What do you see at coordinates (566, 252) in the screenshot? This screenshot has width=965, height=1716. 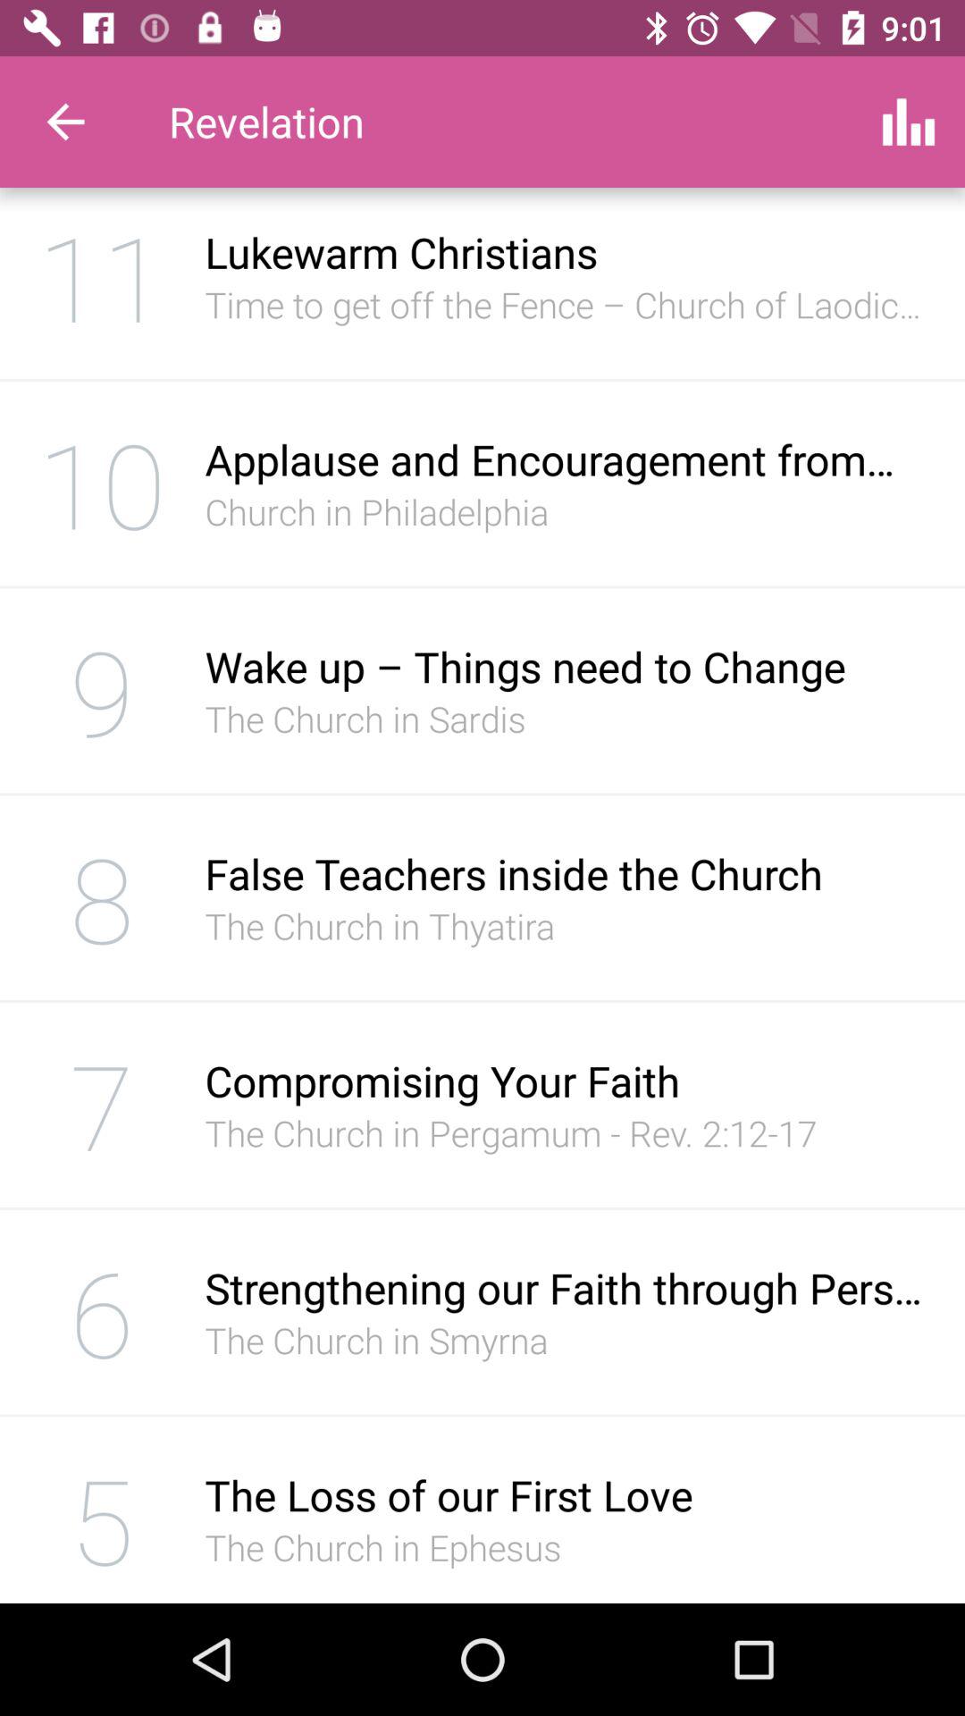 I see `turn on the lukewarm christians icon` at bounding box center [566, 252].